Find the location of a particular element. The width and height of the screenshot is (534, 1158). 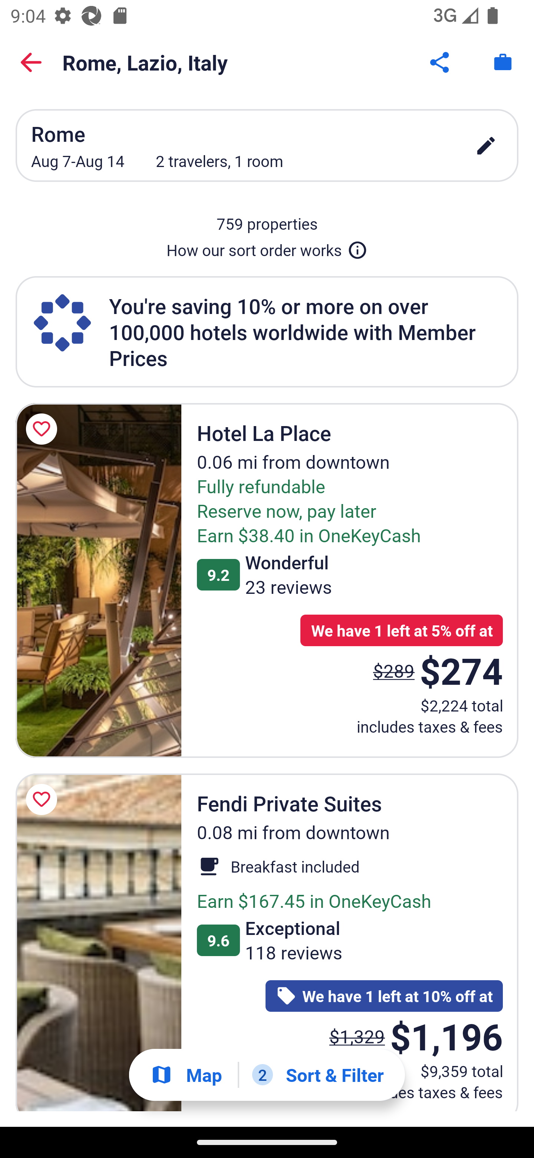

Save Fendi Private Suites to a trip is located at coordinates (44, 799).